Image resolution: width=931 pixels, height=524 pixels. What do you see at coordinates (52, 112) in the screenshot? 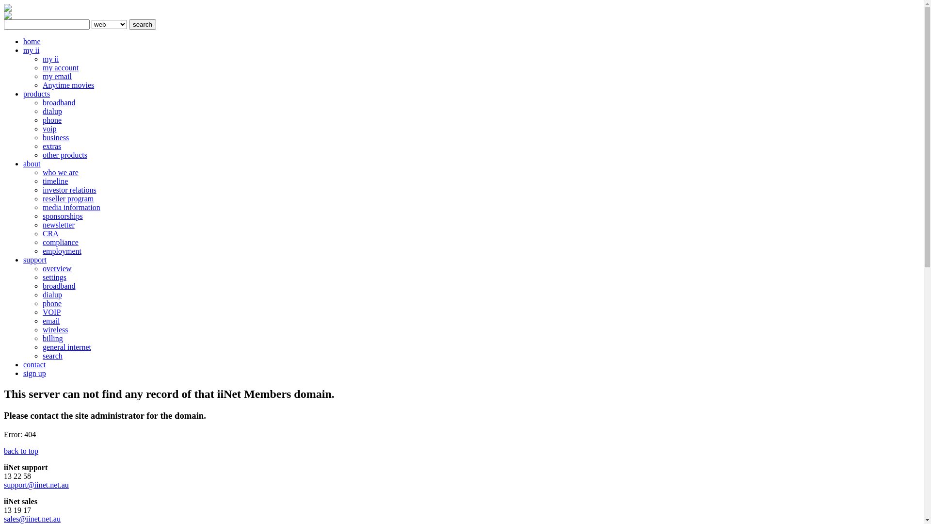
I see `dialup` at bounding box center [52, 112].